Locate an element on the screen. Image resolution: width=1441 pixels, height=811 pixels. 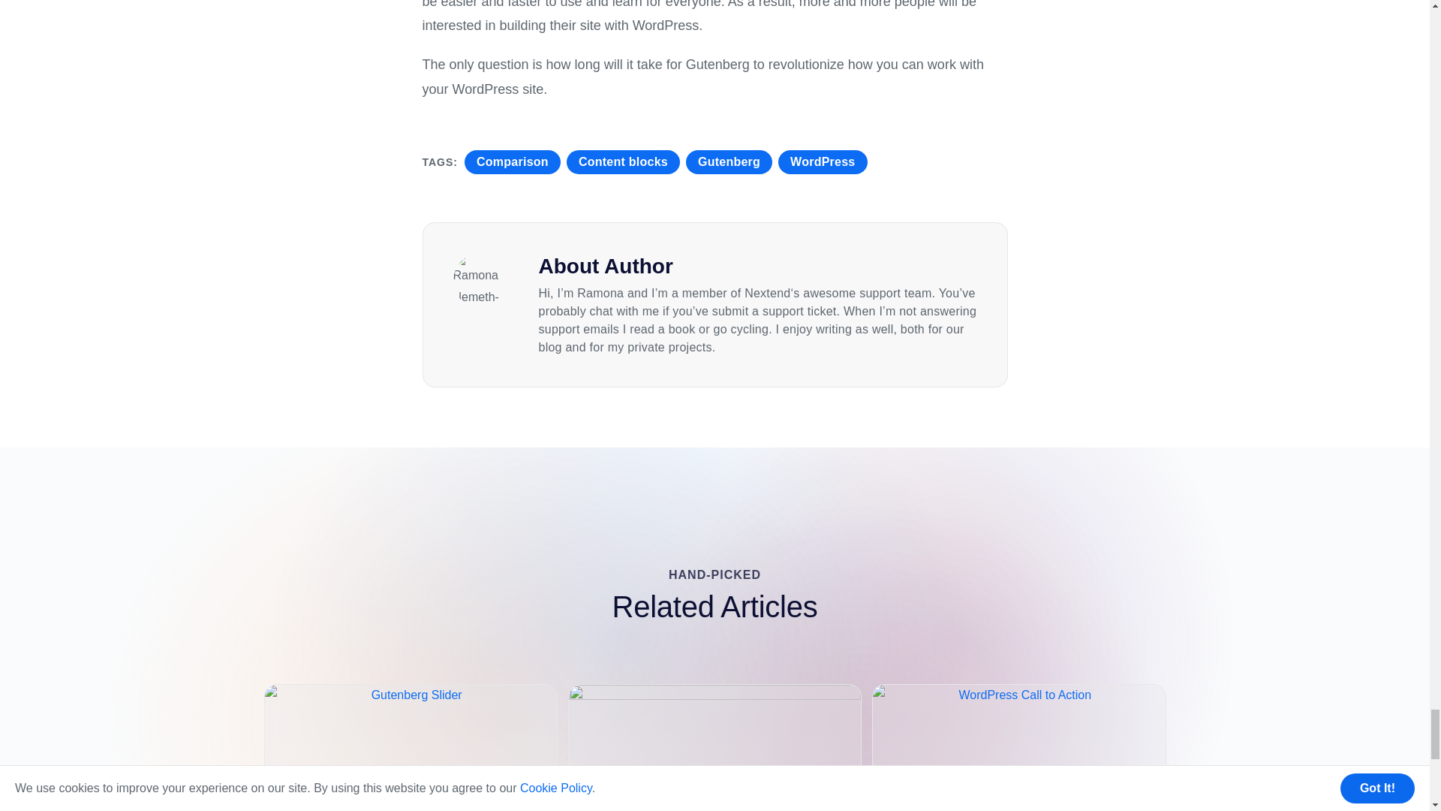
Content blocks is located at coordinates (623, 162).